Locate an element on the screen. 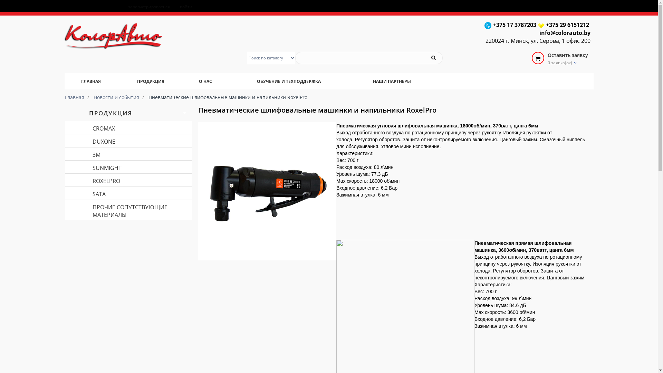 This screenshot has height=373, width=663. SUNMIGHT is located at coordinates (128, 167).